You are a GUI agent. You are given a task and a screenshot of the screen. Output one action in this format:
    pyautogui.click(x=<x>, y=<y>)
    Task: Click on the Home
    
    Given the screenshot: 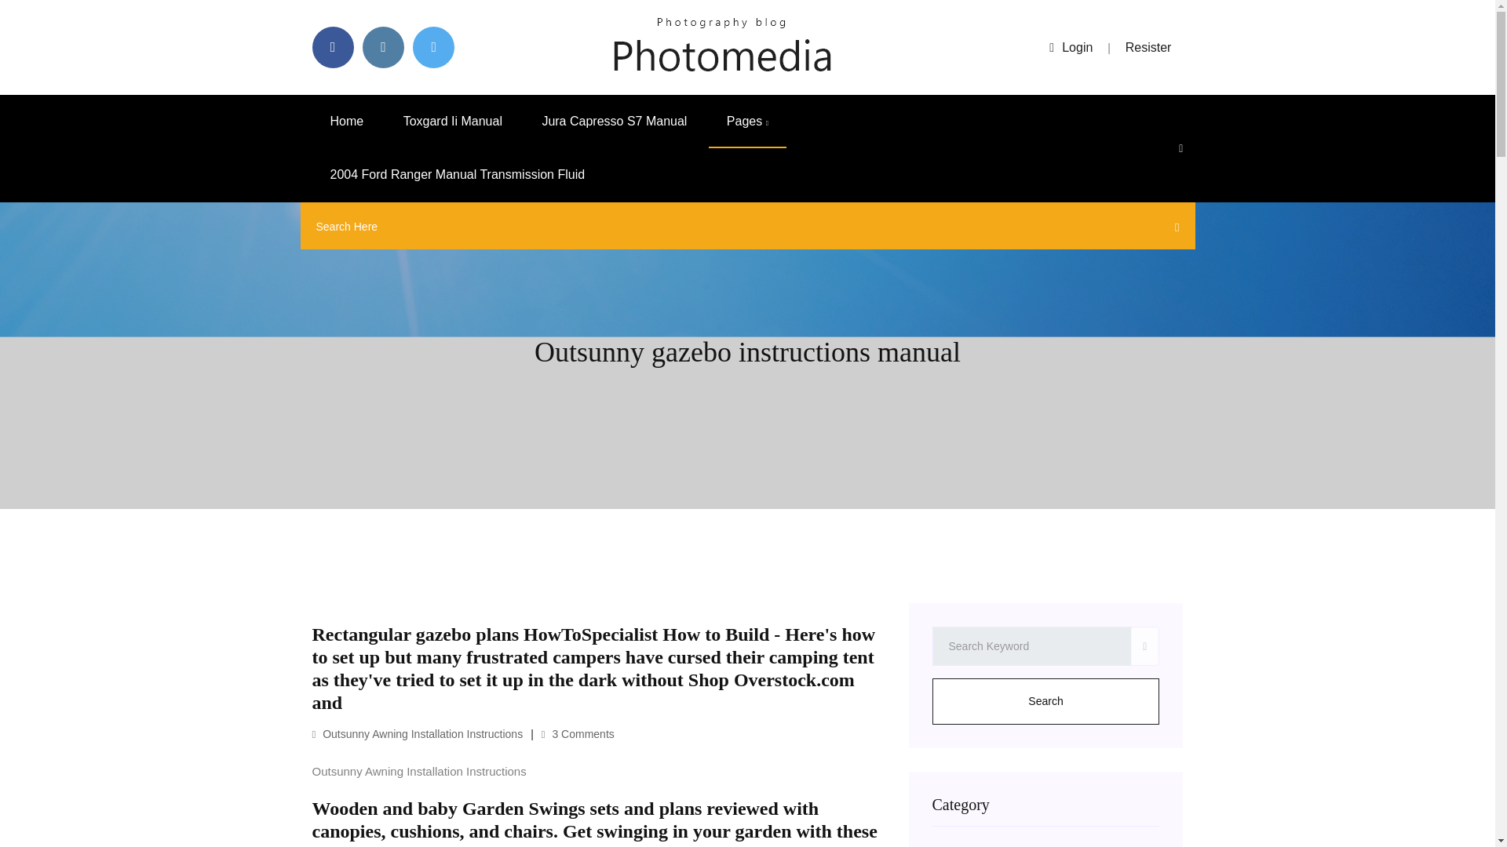 What is the action you would take?
    pyautogui.click(x=347, y=121)
    